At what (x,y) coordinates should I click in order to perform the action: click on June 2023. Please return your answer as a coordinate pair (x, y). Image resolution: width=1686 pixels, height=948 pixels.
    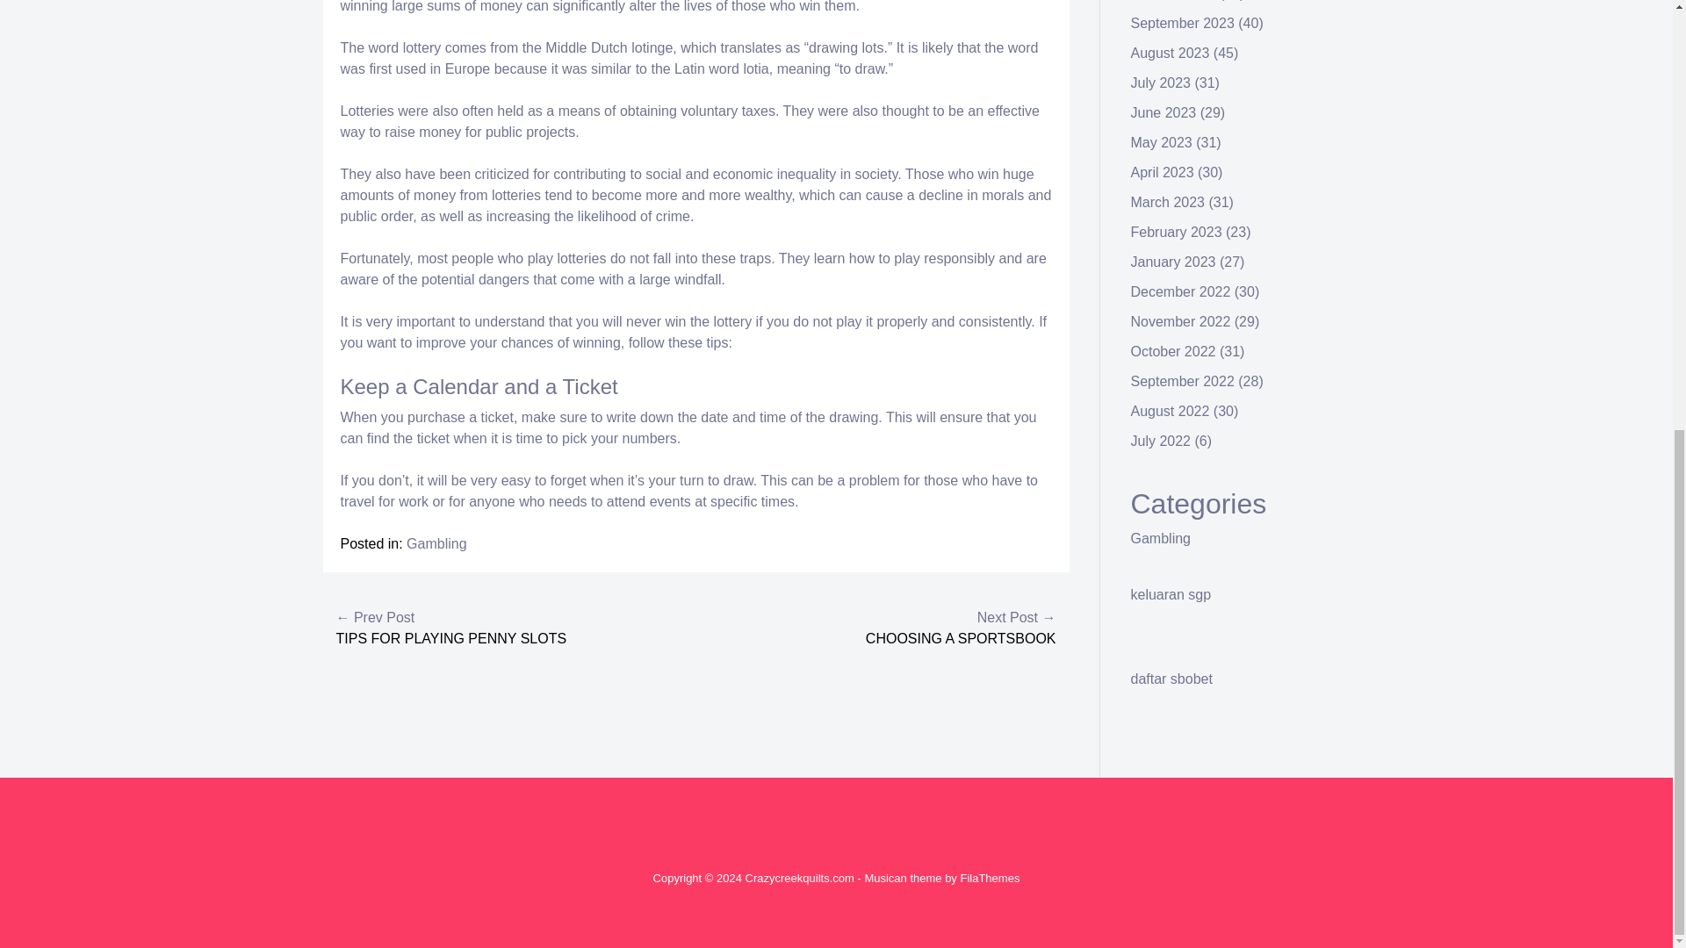
    Looking at the image, I should click on (1164, 112).